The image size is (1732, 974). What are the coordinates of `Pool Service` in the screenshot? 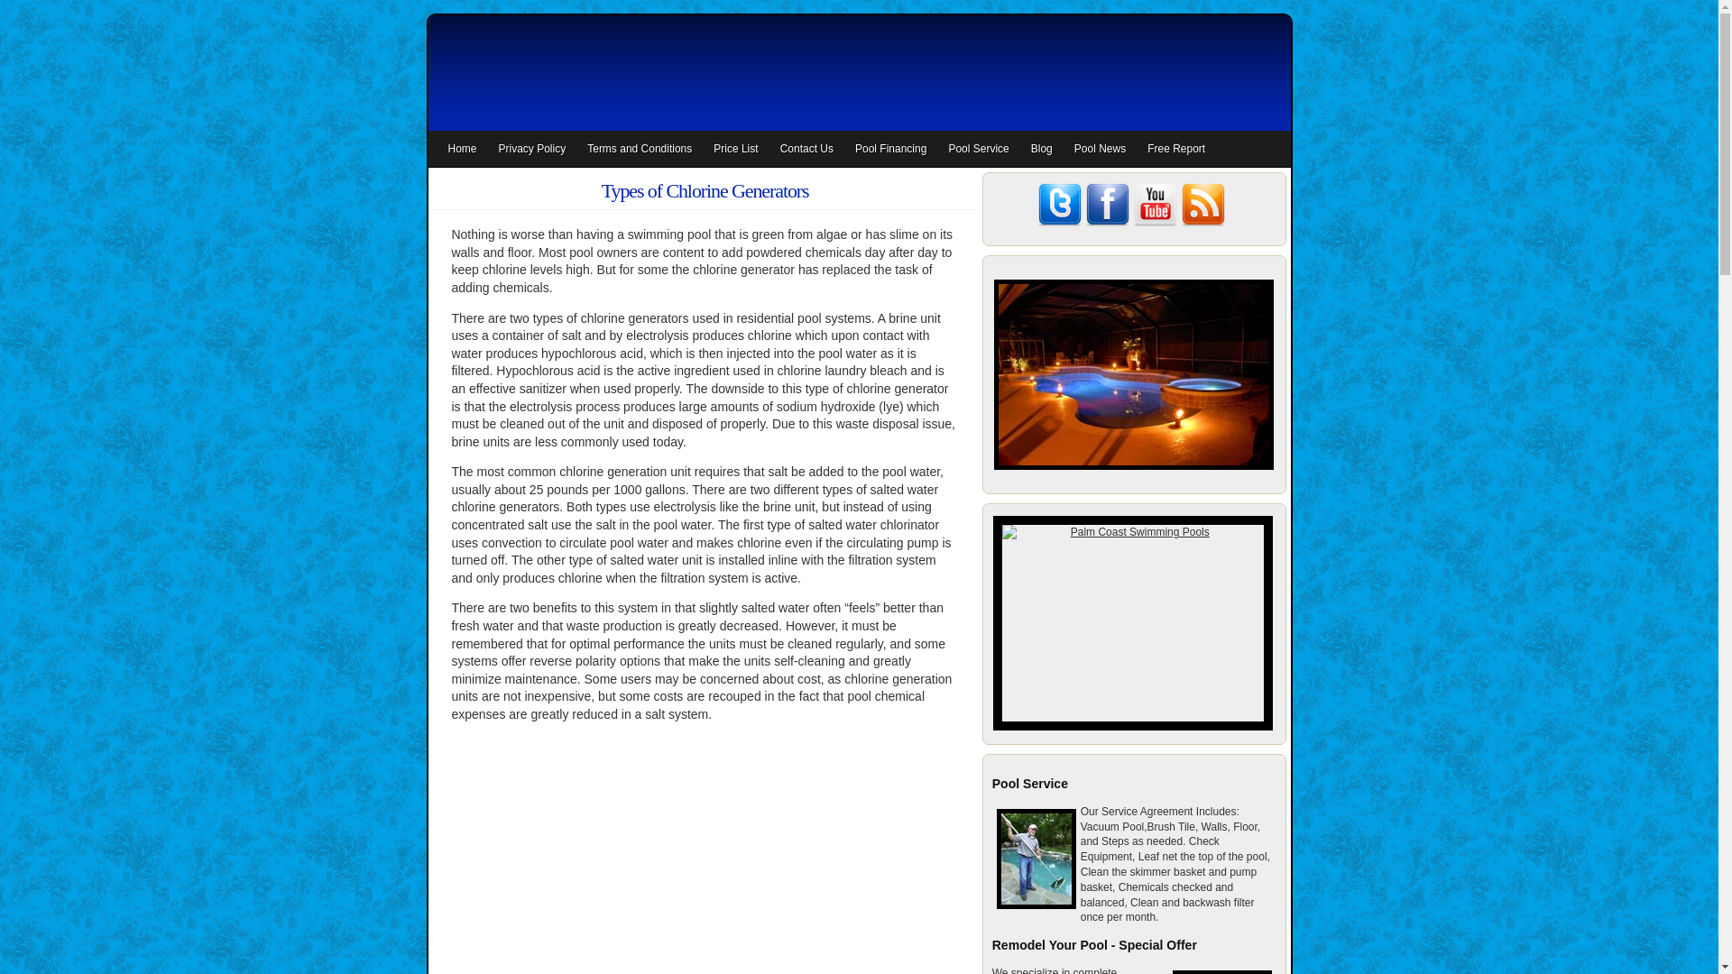 It's located at (978, 148).